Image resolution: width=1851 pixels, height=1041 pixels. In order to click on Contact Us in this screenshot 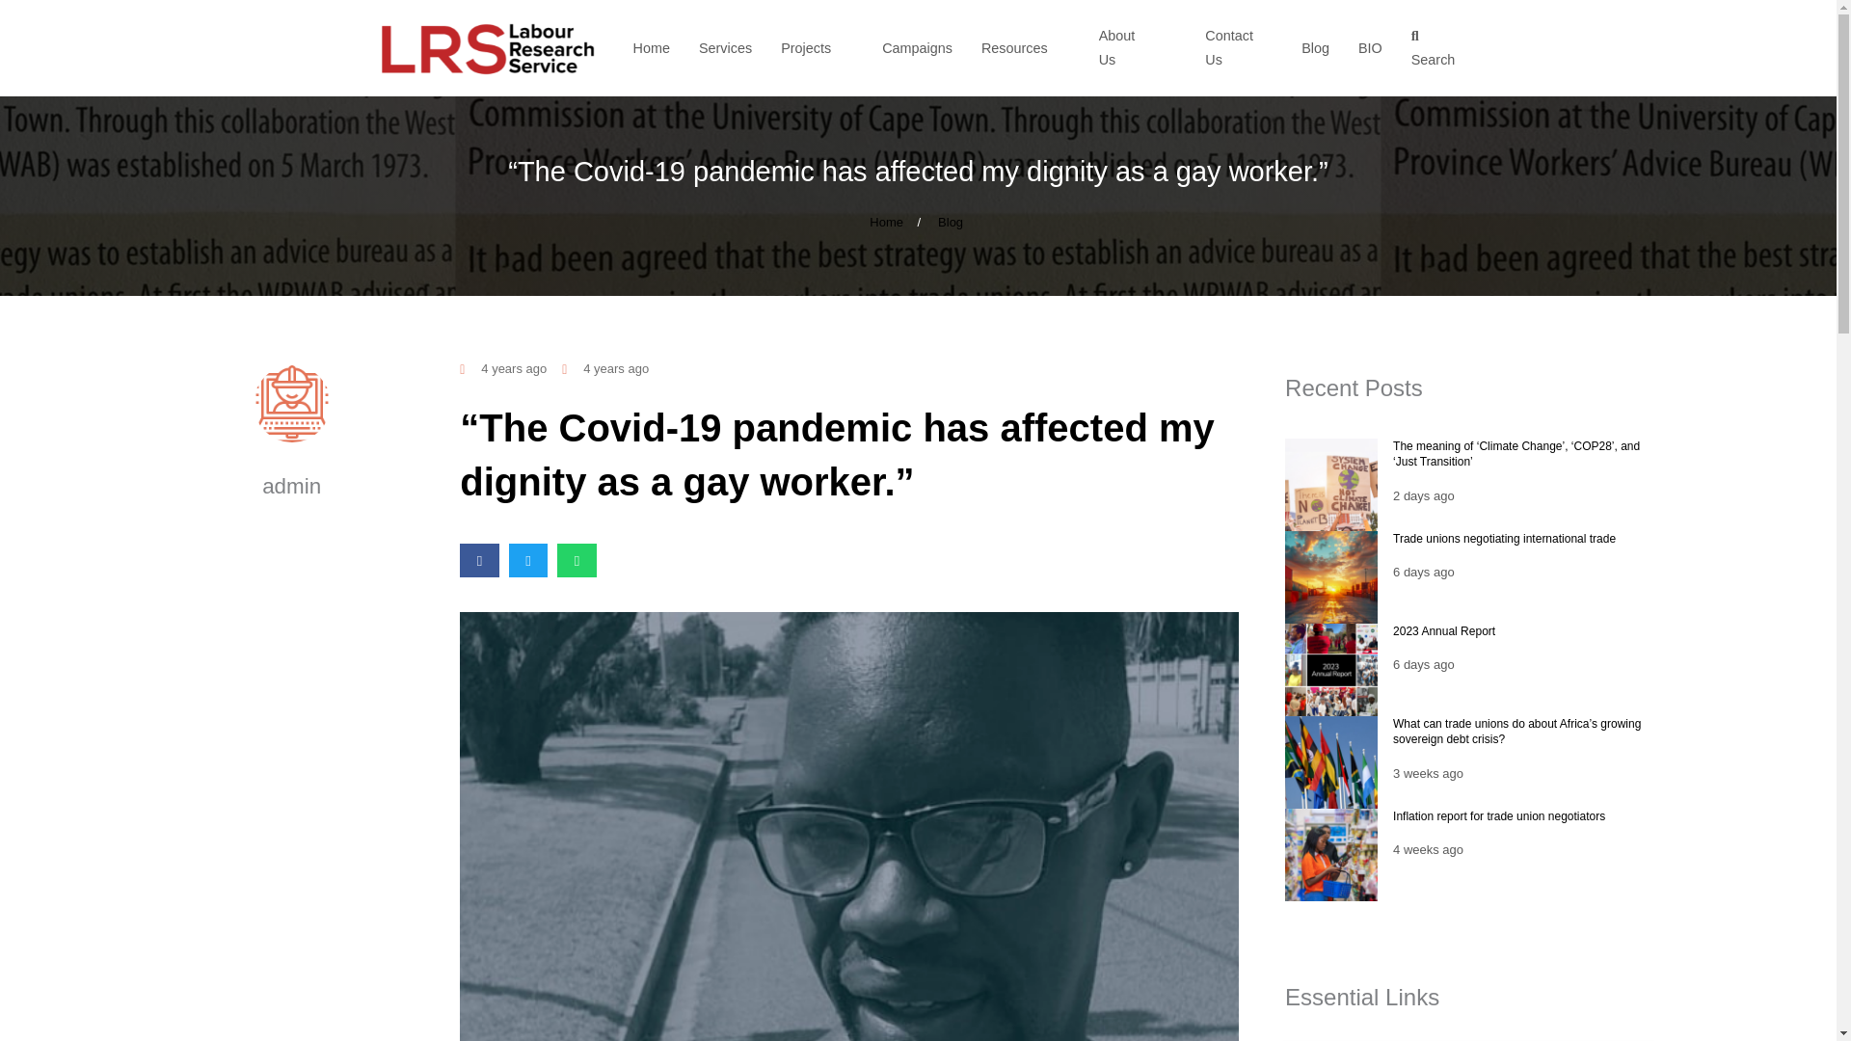, I will do `click(1238, 47)`.